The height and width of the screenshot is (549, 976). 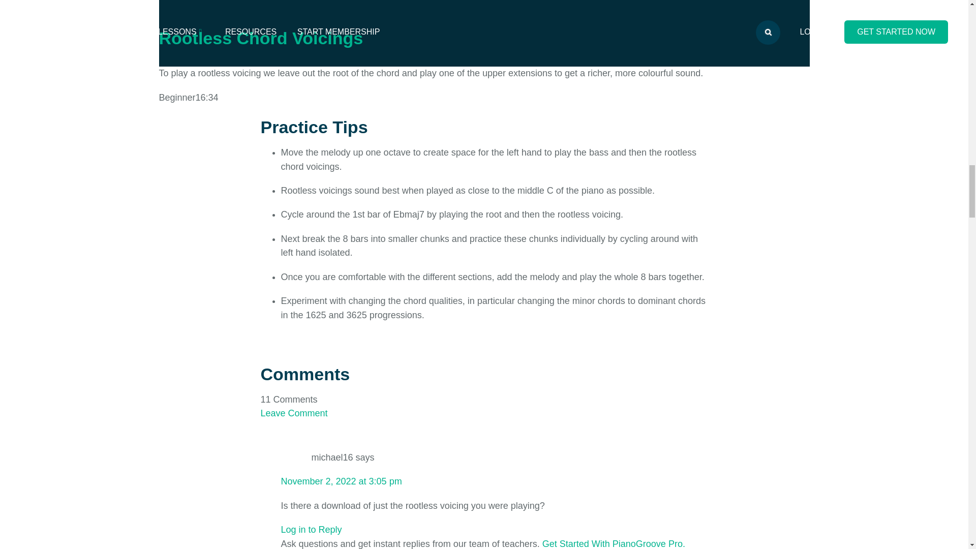 I want to click on Leave Comment, so click(x=294, y=413).